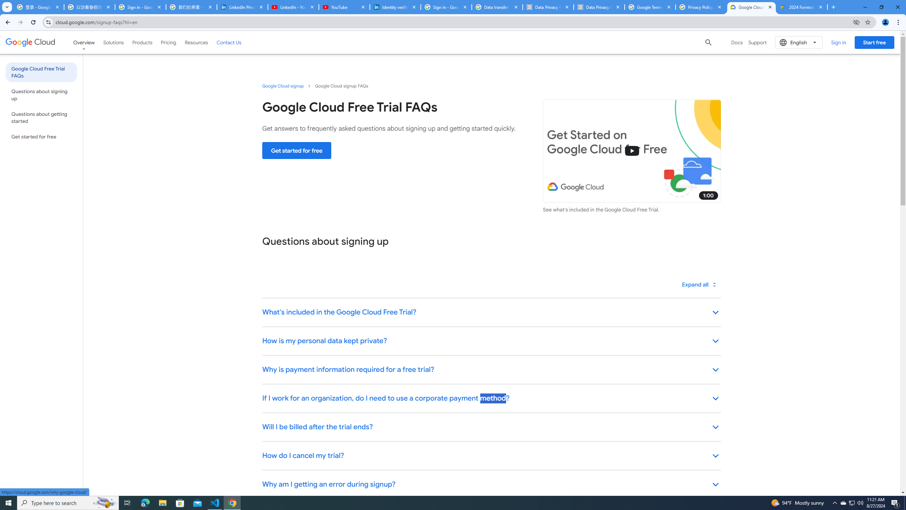  I want to click on Identity verification via Persona | LinkedIn Help, so click(395, 7).